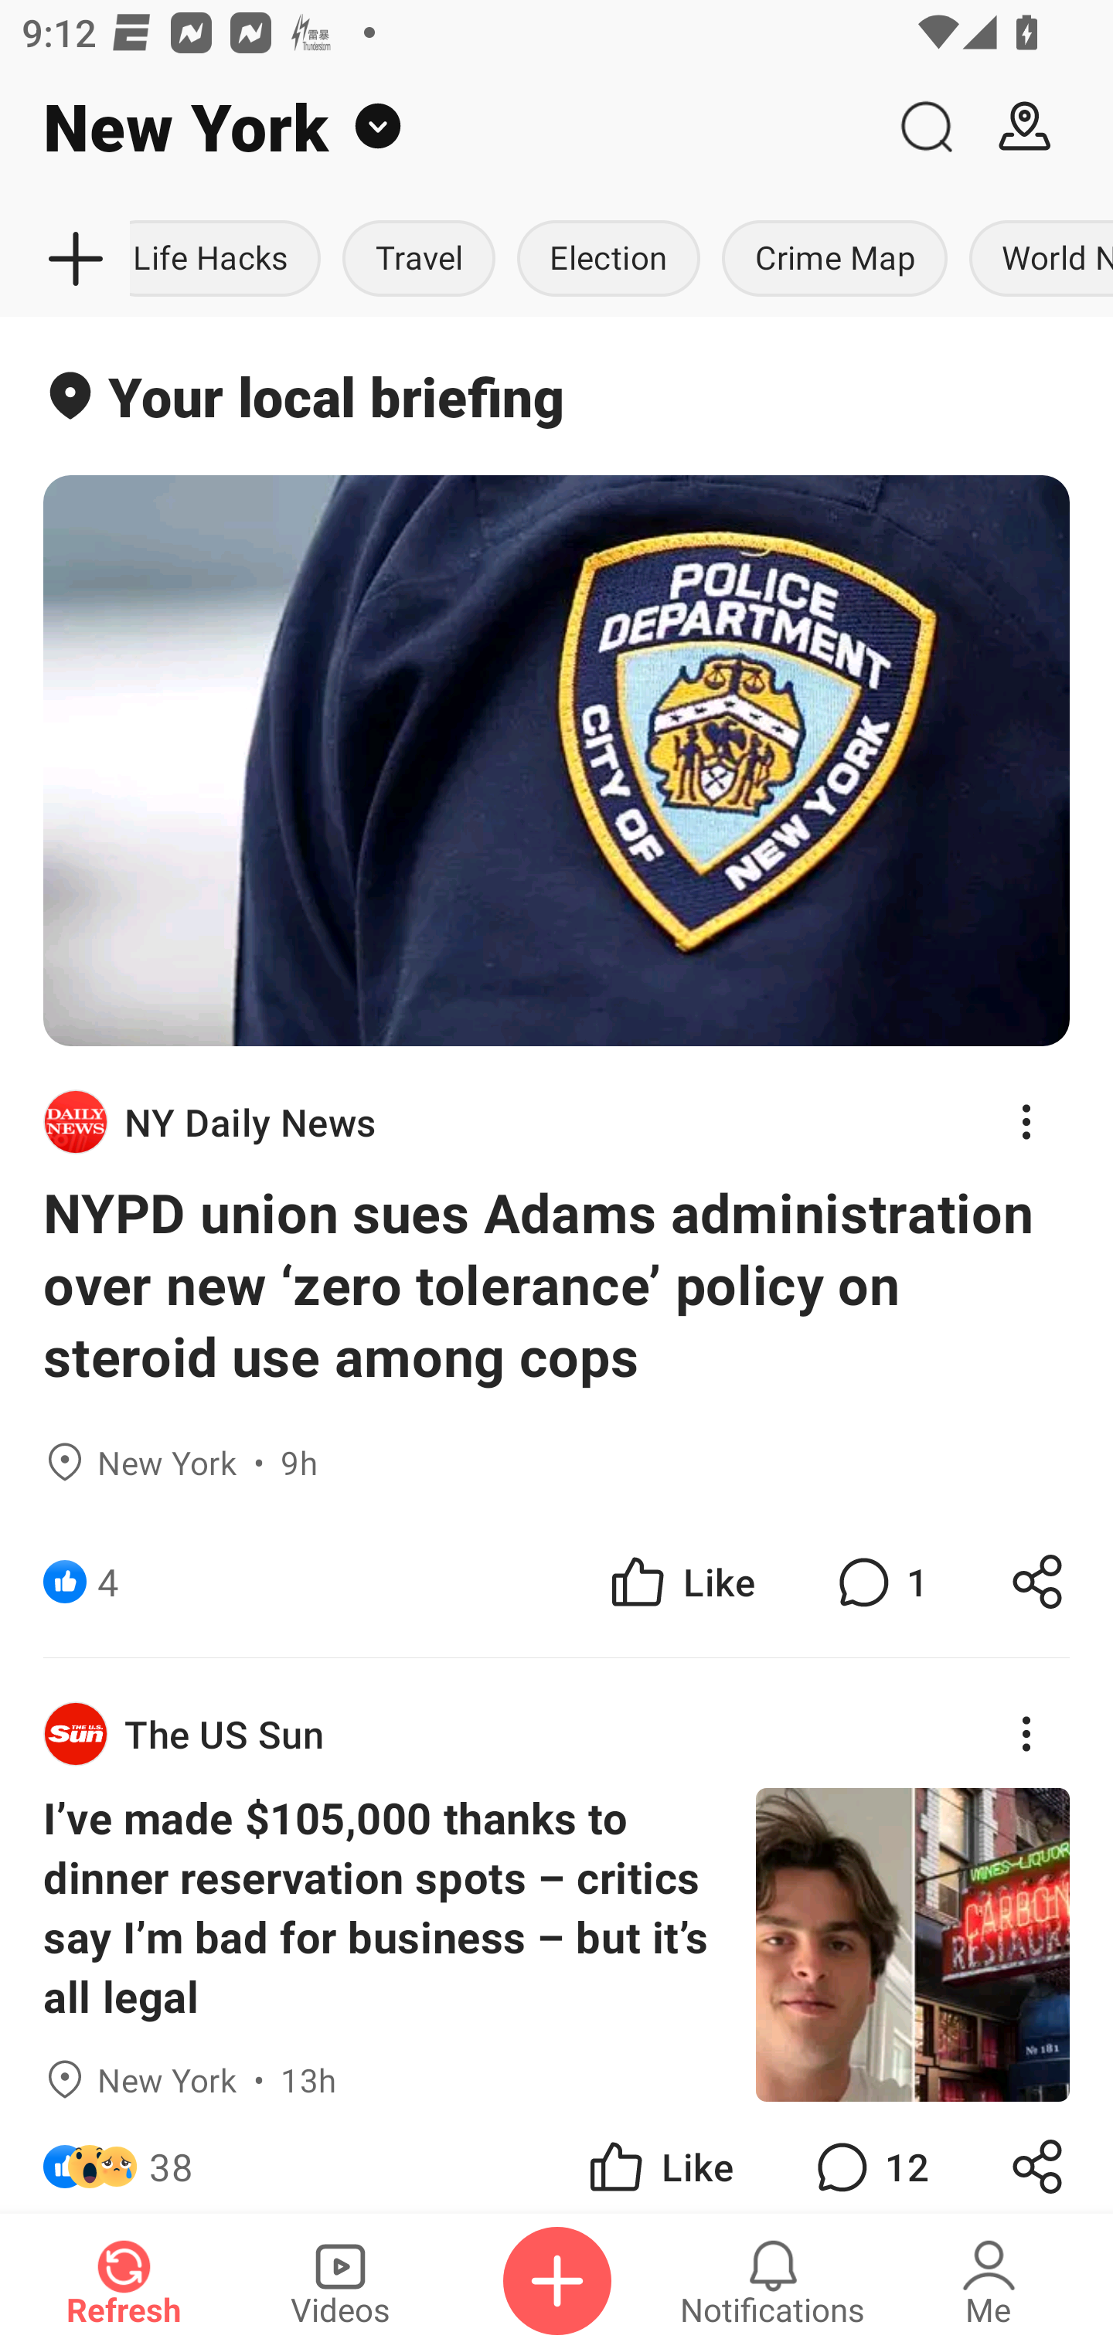 The height and width of the screenshot is (2349, 1113). What do you see at coordinates (230, 260) in the screenshot?
I see `Life Hacks` at bounding box center [230, 260].